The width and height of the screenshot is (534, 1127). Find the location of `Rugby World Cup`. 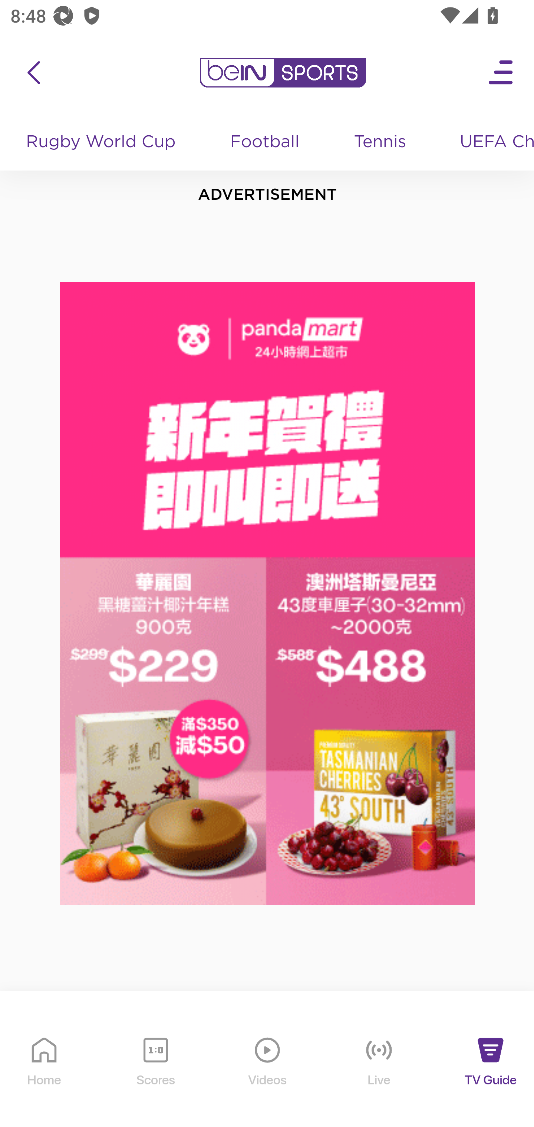

Rugby World Cup is located at coordinates (102, 142).